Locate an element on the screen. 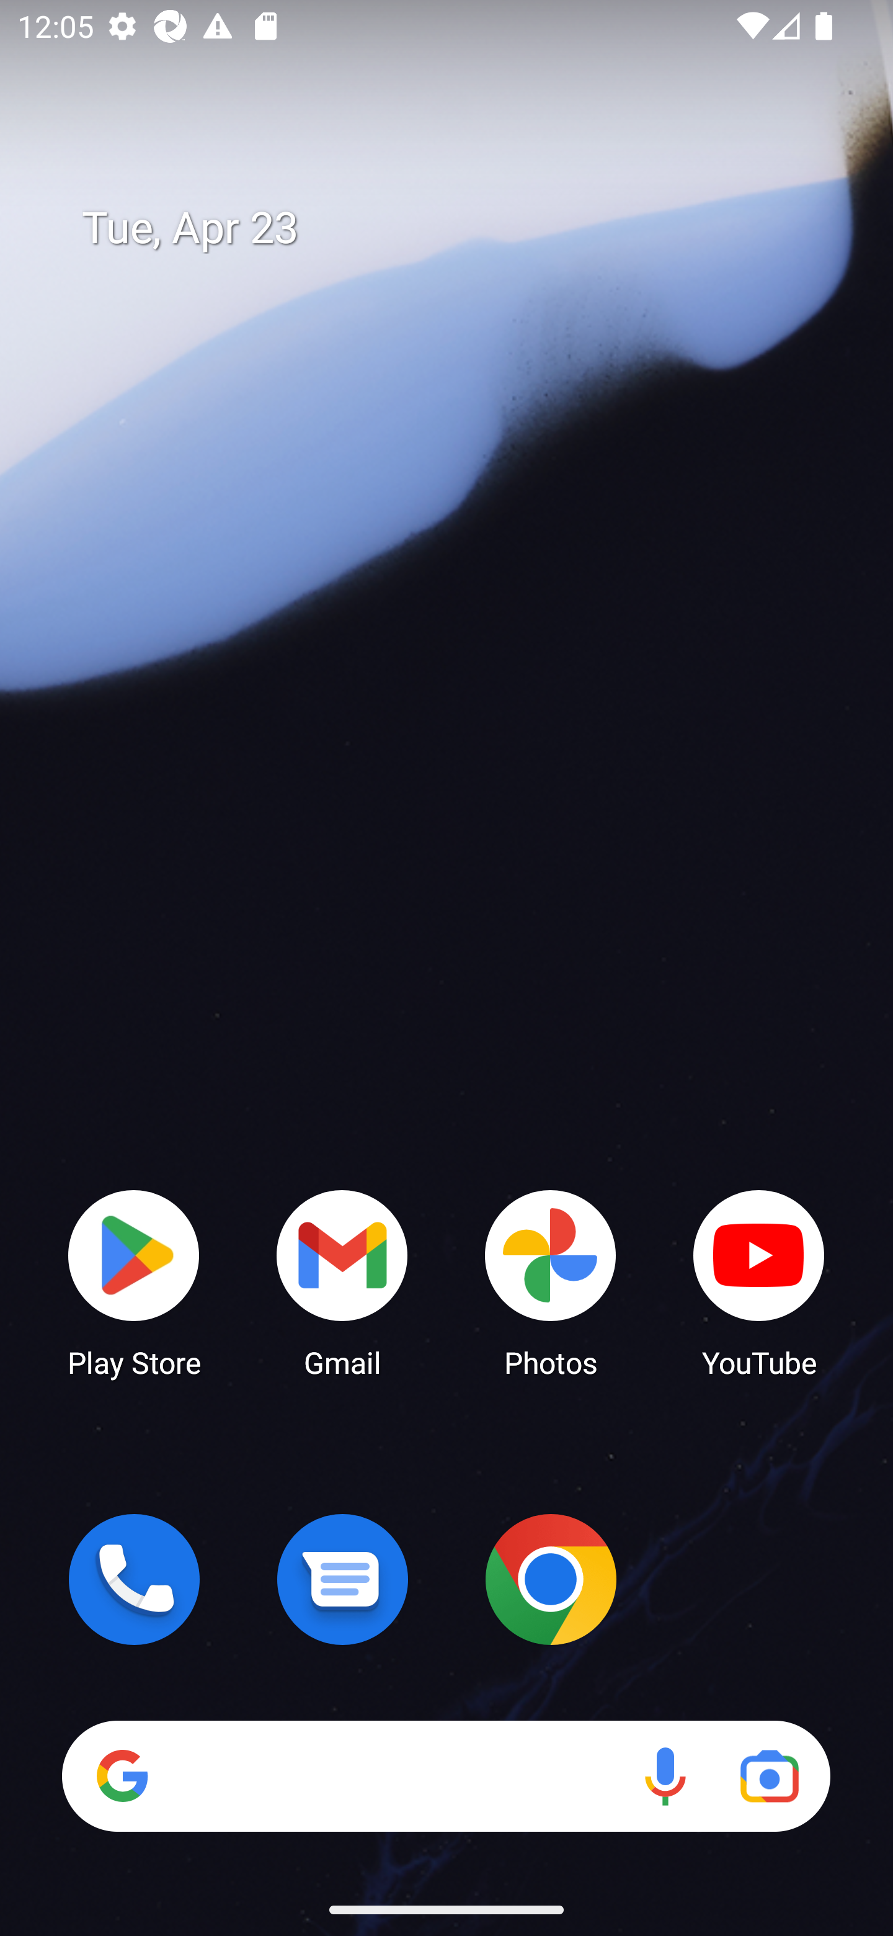  Phone is located at coordinates (134, 1579).